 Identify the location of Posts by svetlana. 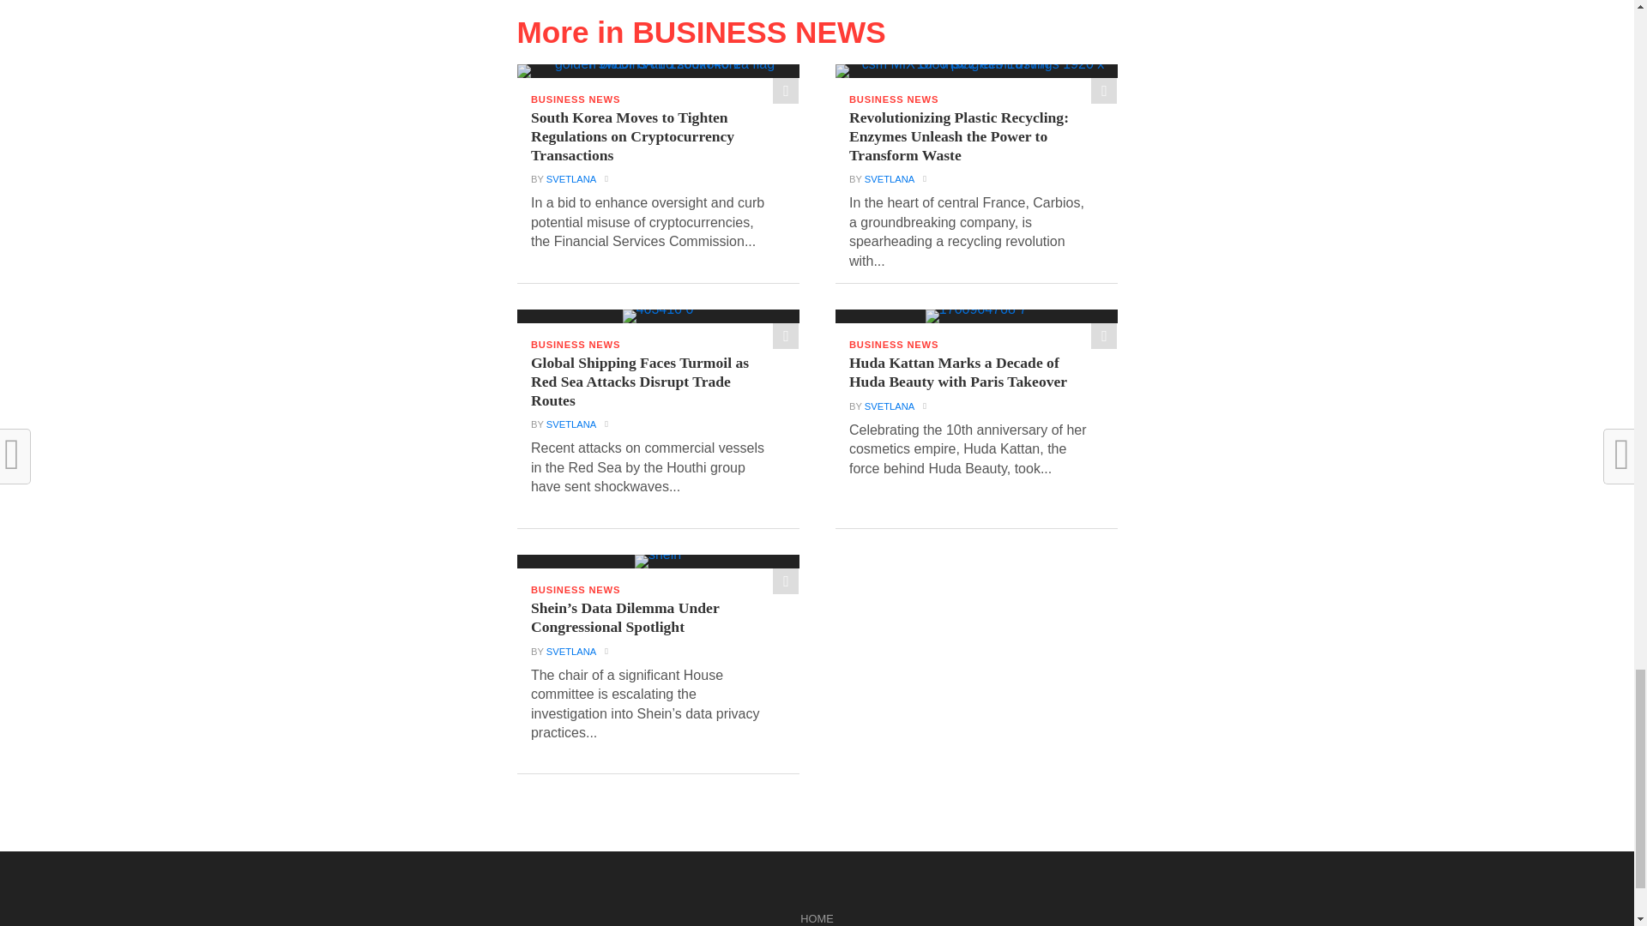
(889, 178).